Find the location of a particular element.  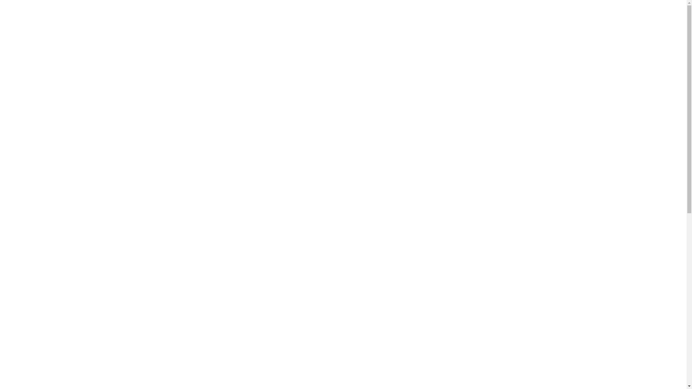

Euroeco Cosmopolitan E Powerbox is located at coordinates (232, 69).